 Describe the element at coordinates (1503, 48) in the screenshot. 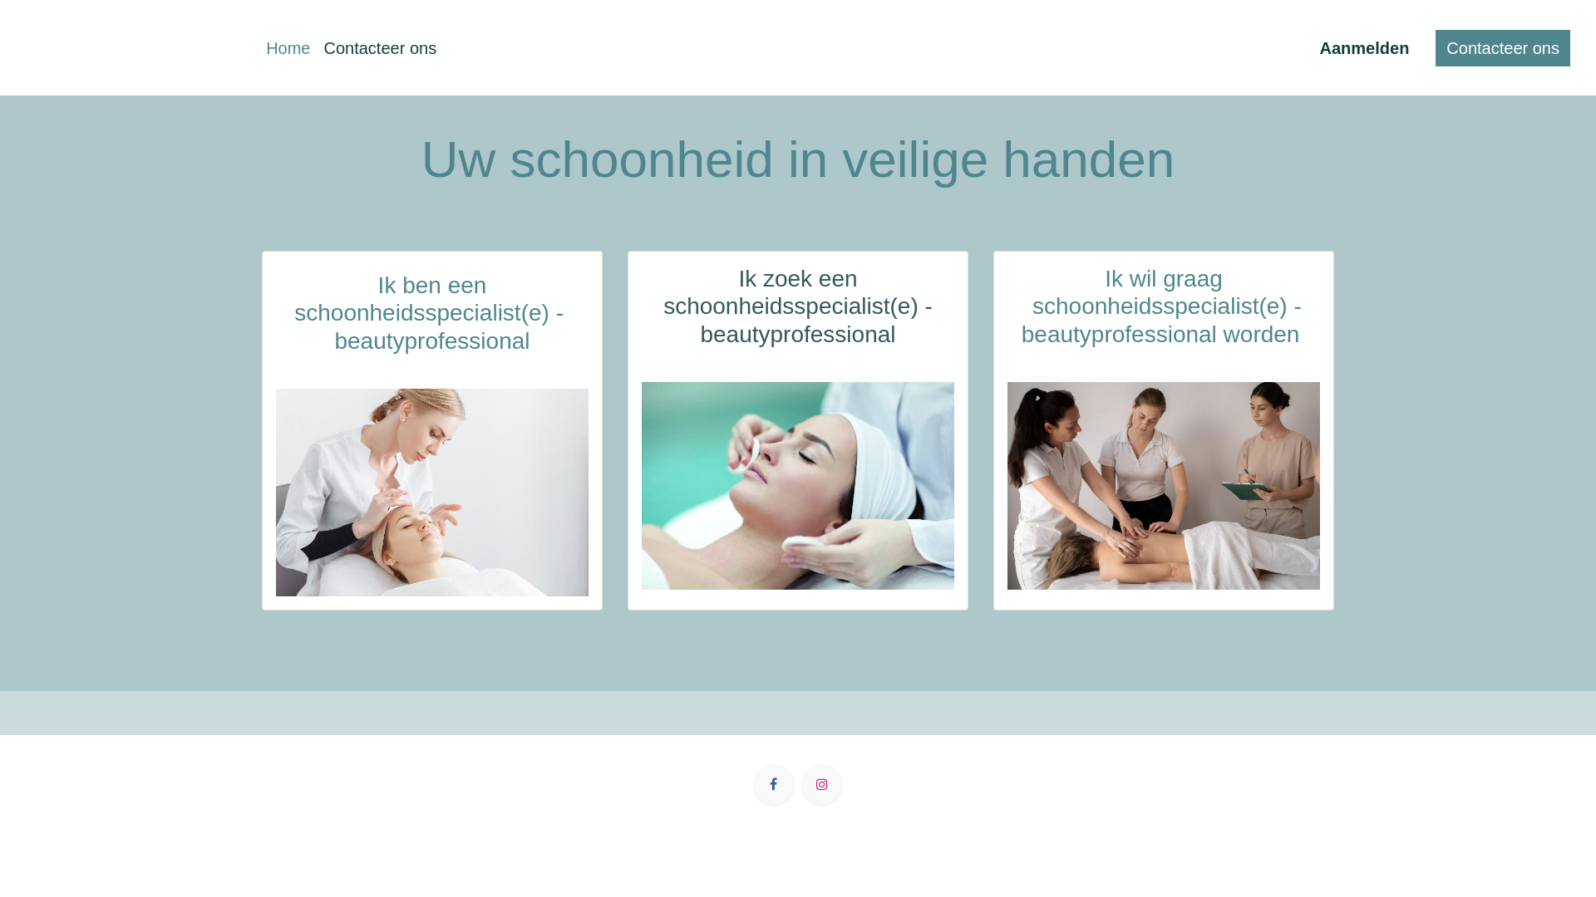

I see `Contacteer ons` at that location.